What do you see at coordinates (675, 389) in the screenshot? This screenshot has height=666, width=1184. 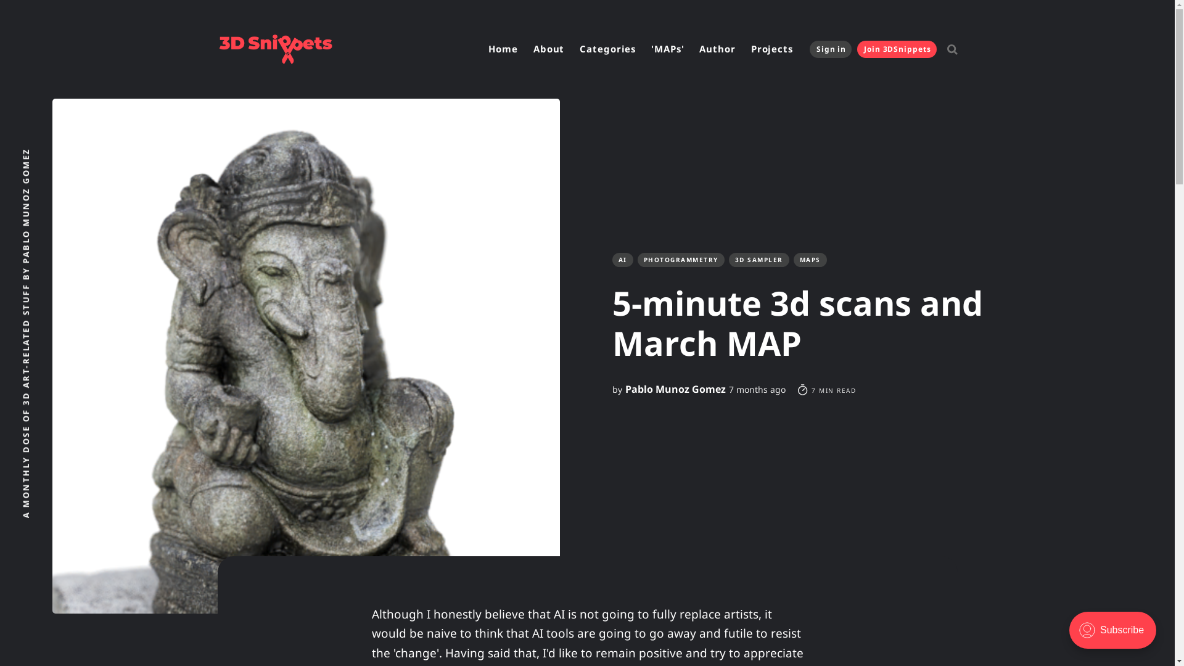 I see `Pablo Munoz Gomez` at bounding box center [675, 389].